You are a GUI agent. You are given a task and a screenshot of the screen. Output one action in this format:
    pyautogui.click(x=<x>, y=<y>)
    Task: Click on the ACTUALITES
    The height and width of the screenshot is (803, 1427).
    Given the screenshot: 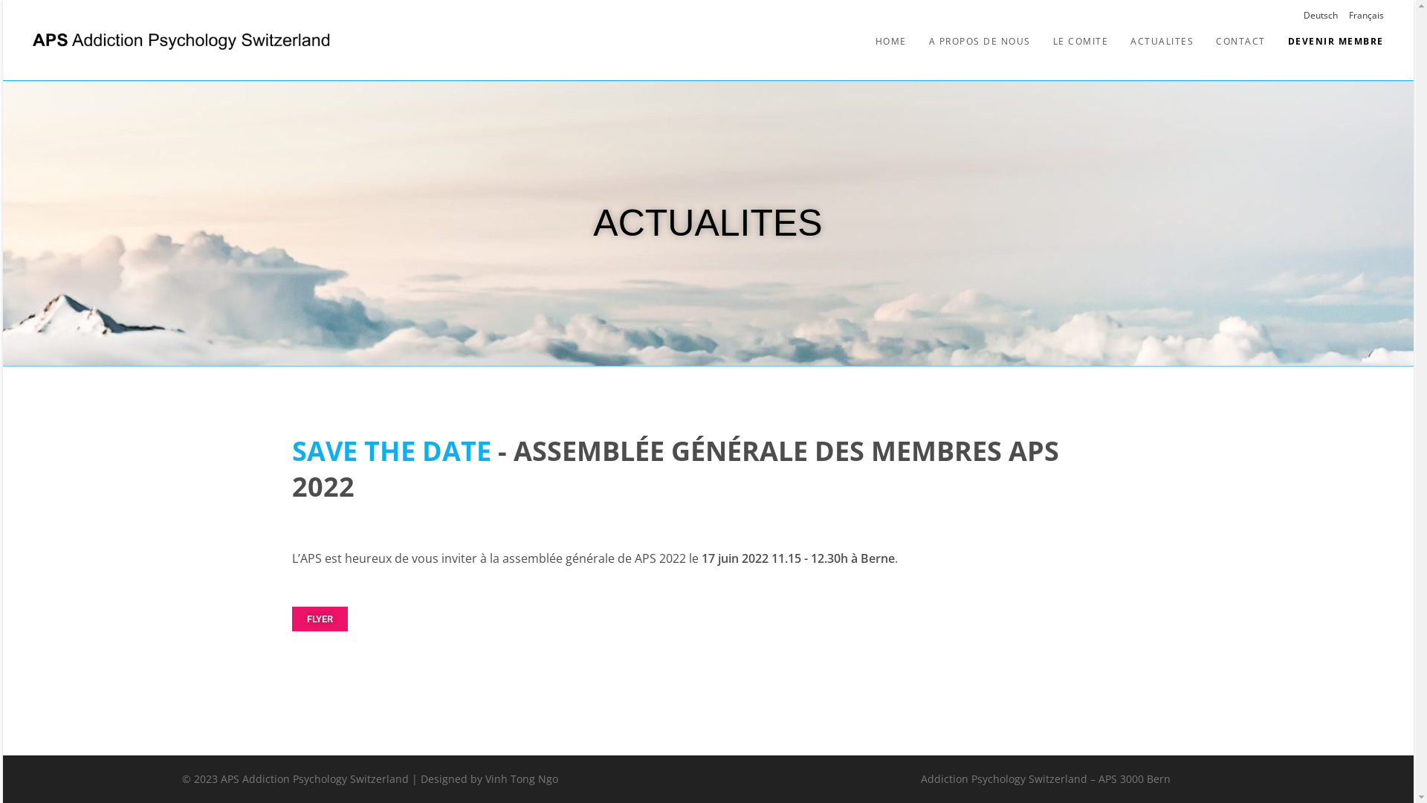 What is the action you would take?
    pyautogui.click(x=1162, y=41)
    